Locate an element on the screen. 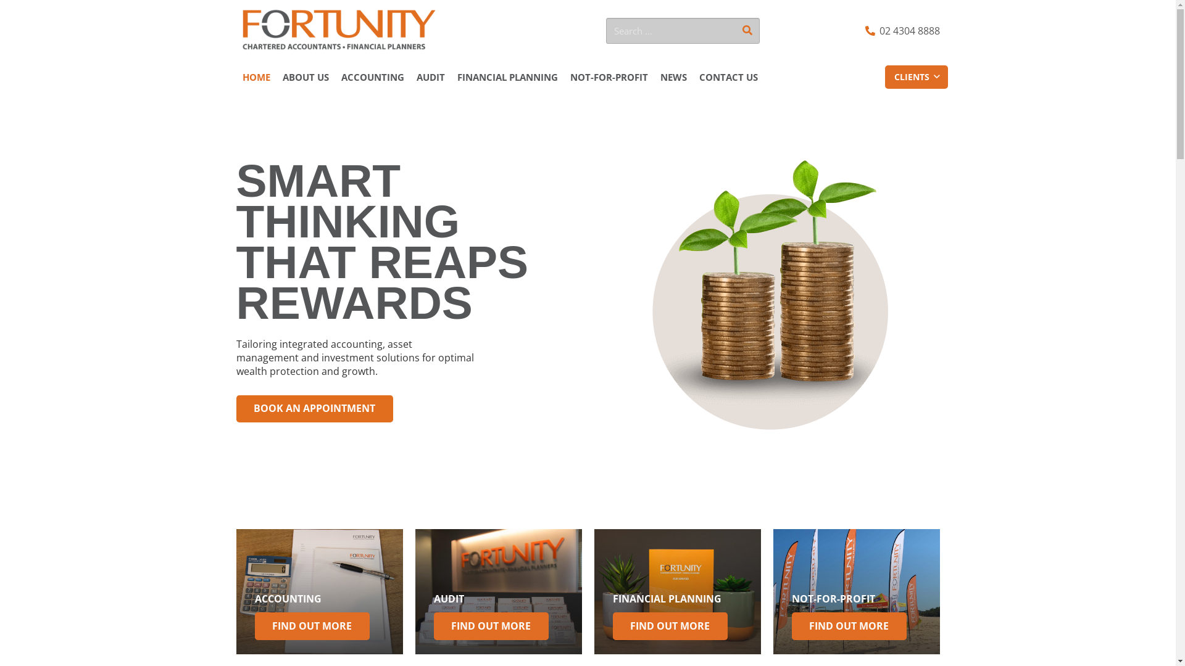  FIND OUT MORE is located at coordinates (849, 627).